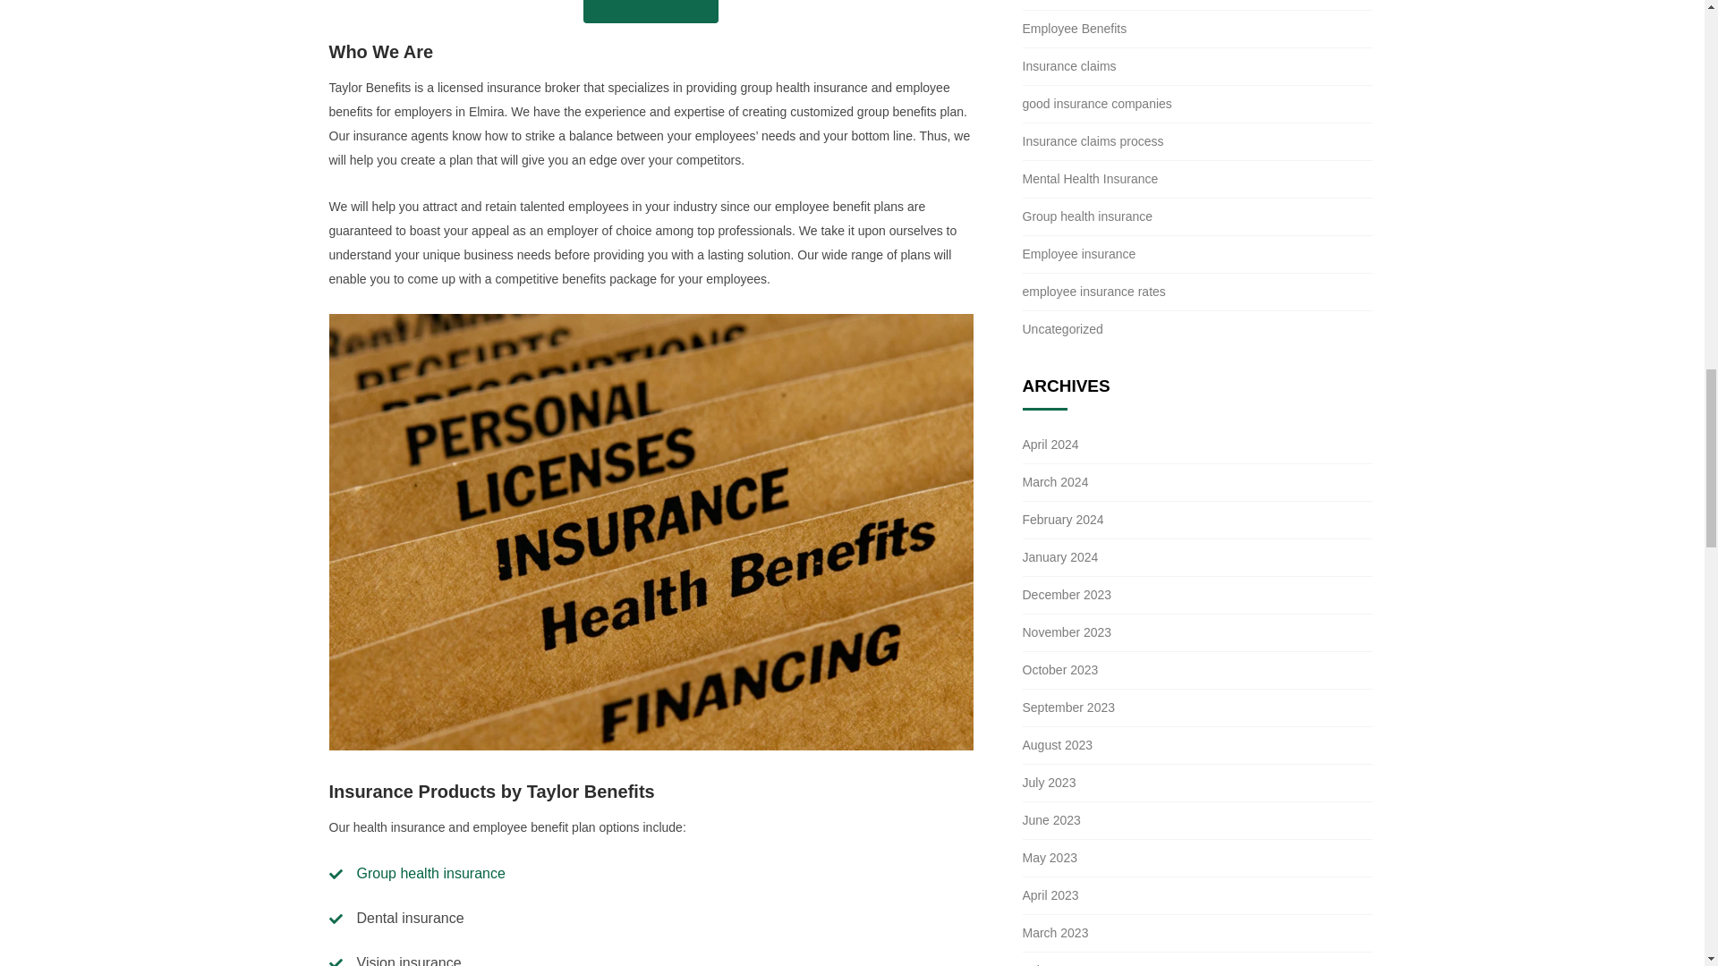 The width and height of the screenshot is (1718, 966). I want to click on 800-903-6066, so click(651, 11).